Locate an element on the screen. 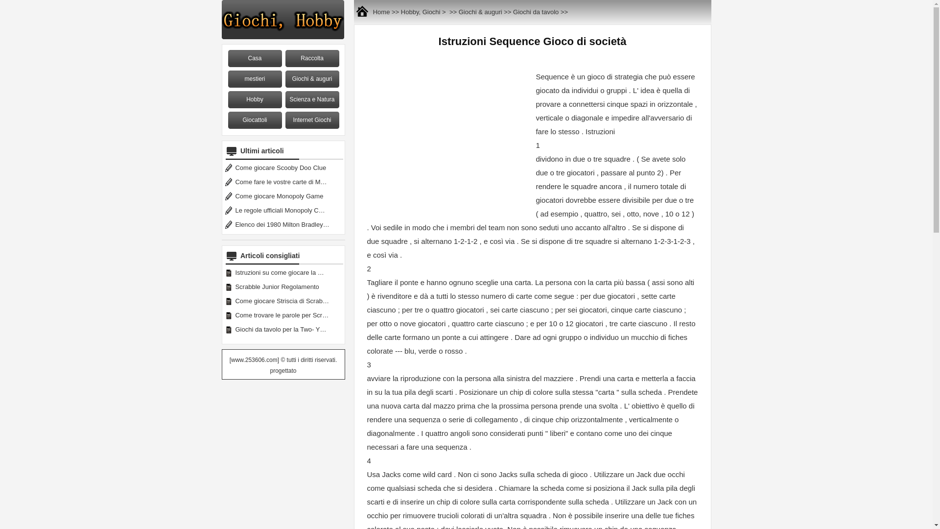 The width and height of the screenshot is (940, 529). mestieri is located at coordinates (255, 79).